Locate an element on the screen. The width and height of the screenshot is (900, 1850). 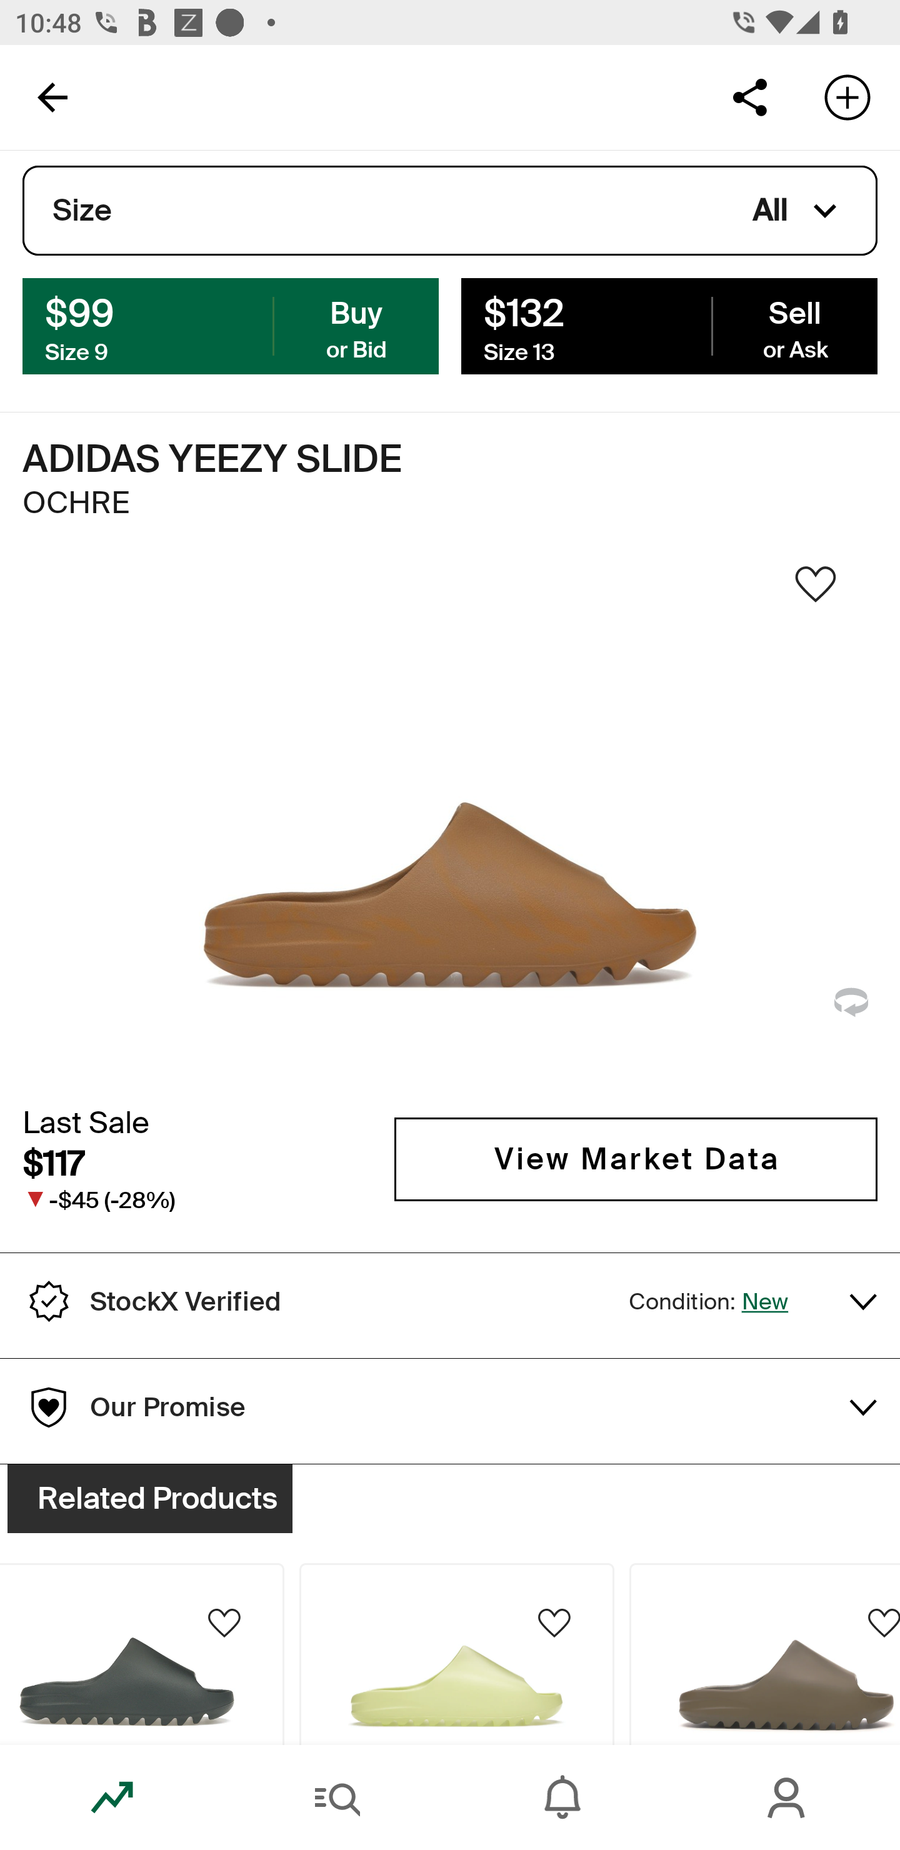
Inbox is located at coordinates (562, 1797).